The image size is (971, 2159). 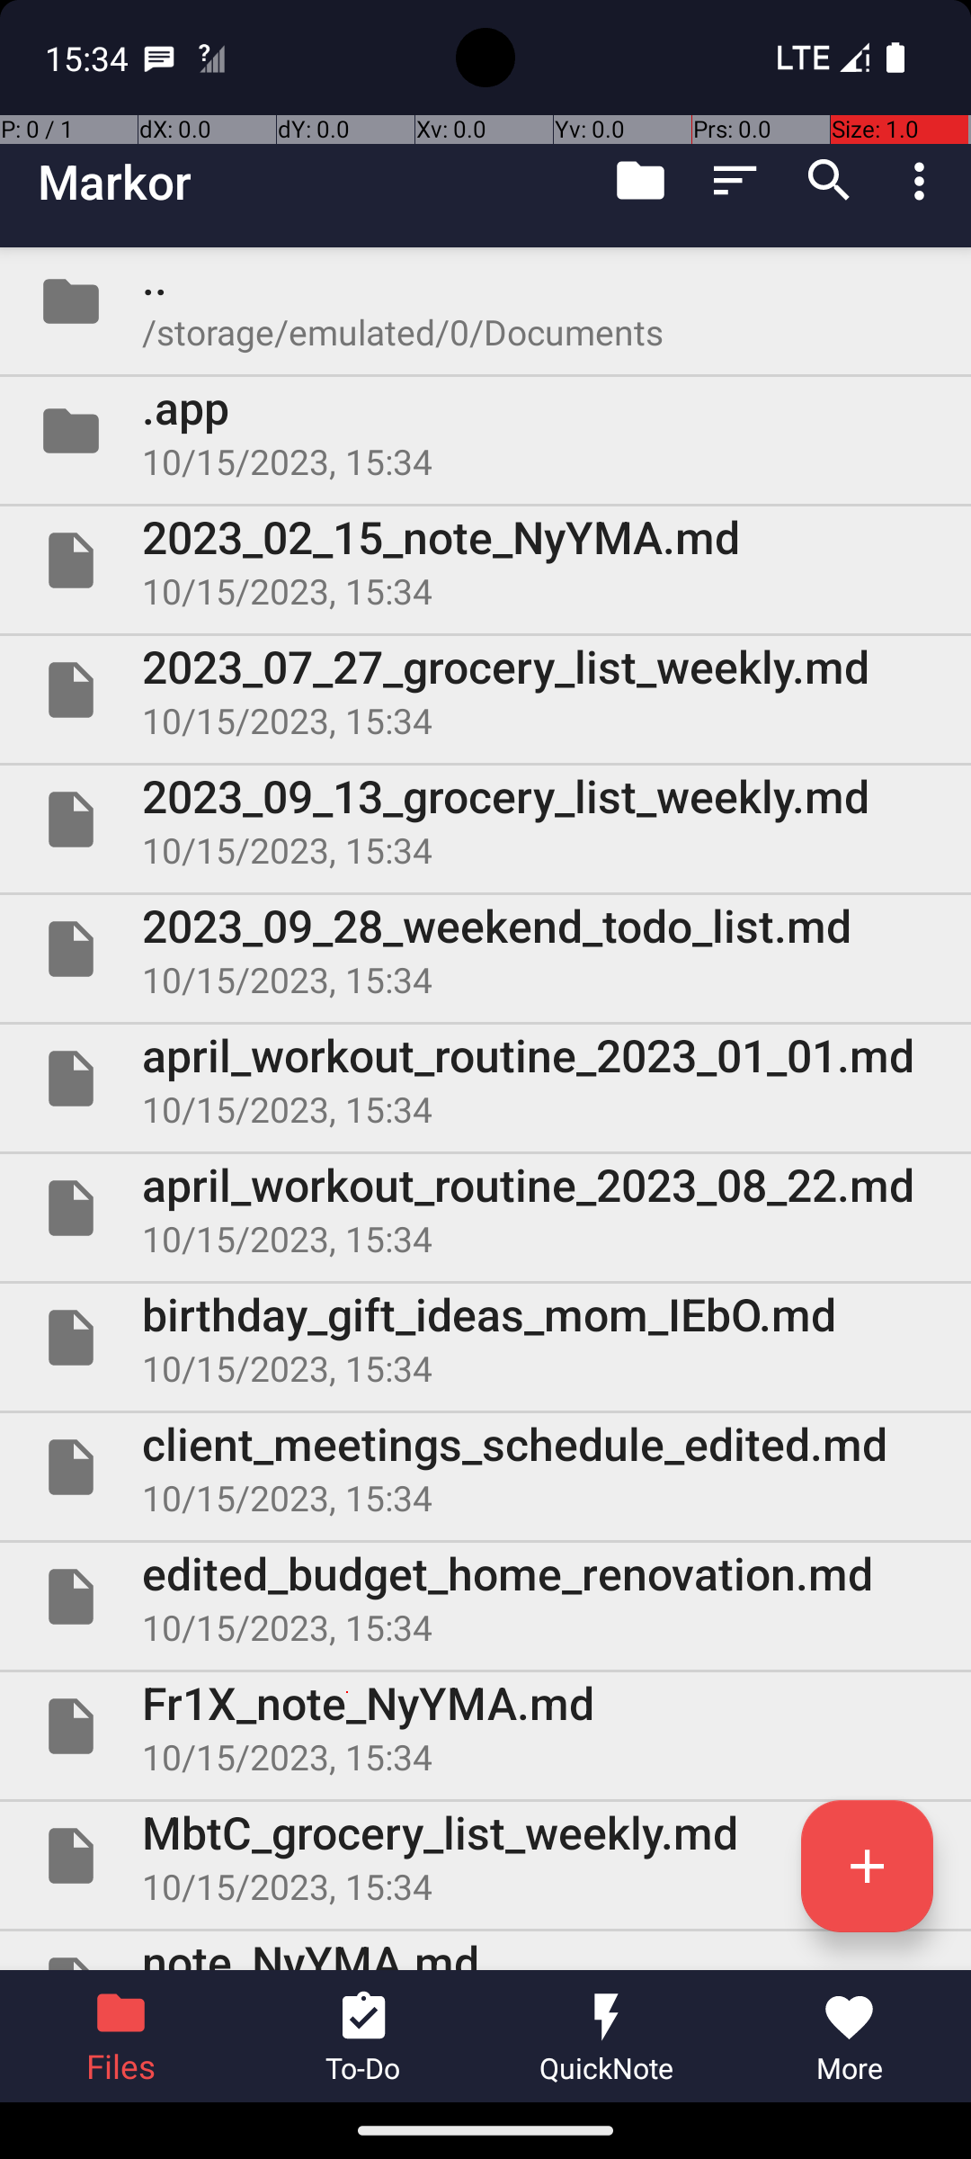 What do you see at coordinates (485, 431) in the screenshot?
I see `Folder .app ` at bounding box center [485, 431].